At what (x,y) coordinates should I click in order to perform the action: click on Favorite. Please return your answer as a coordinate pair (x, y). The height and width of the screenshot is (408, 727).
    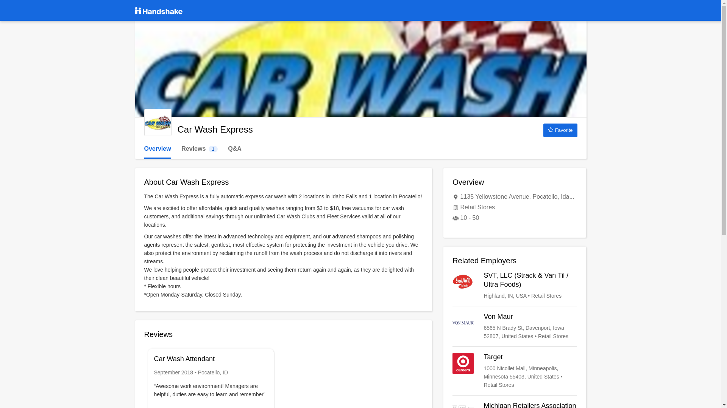
    Looking at the image, I should click on (560, 130).